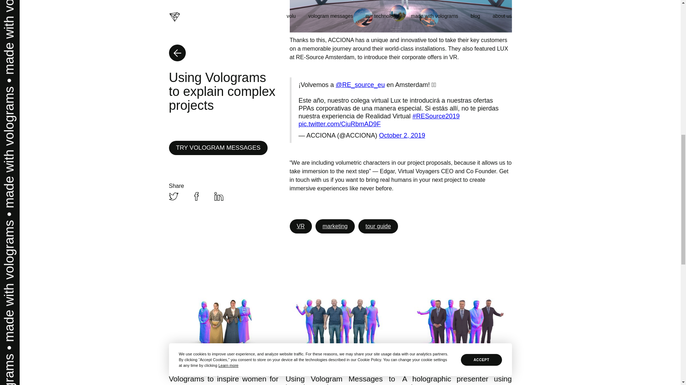 The image size is (686, 385). I want to click on tour guide, so click(378, 226).